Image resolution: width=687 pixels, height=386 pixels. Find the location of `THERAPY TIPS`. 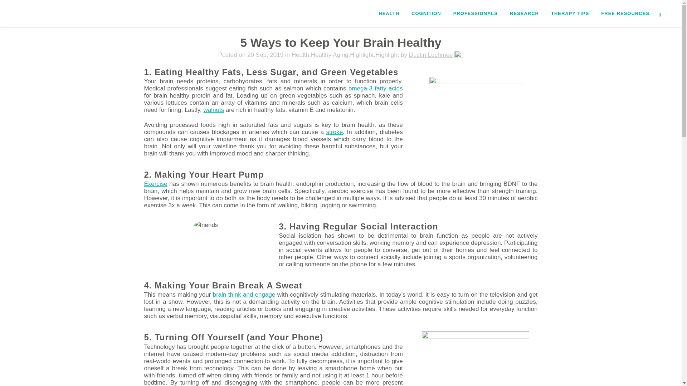

THERAPY TIPS is located at coordinates (570, 13).